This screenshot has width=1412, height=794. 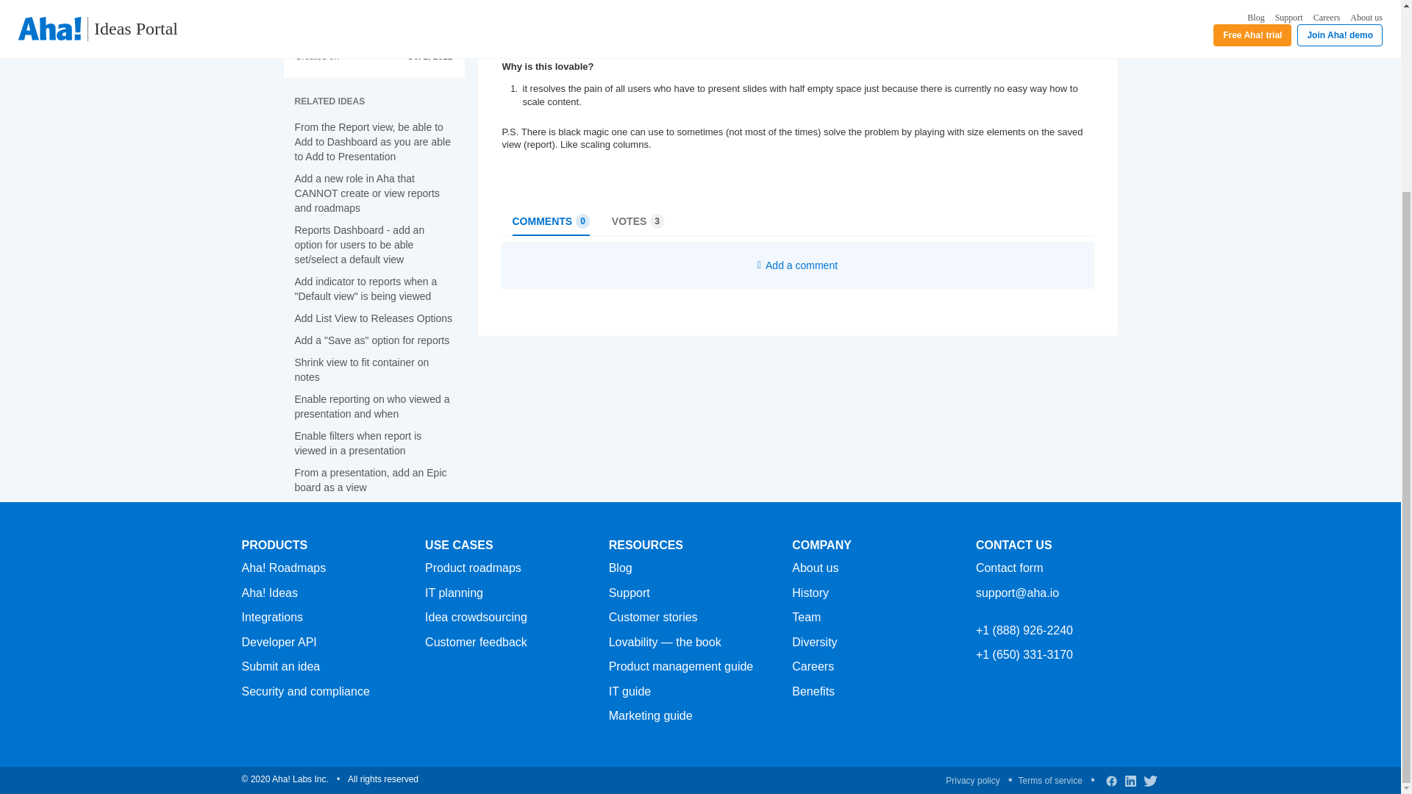 What do you see at coordinates (357, 443) in the screenshot?
I see `Enable filters when report is viewed in a presentation` at bounding box center [357, 443].